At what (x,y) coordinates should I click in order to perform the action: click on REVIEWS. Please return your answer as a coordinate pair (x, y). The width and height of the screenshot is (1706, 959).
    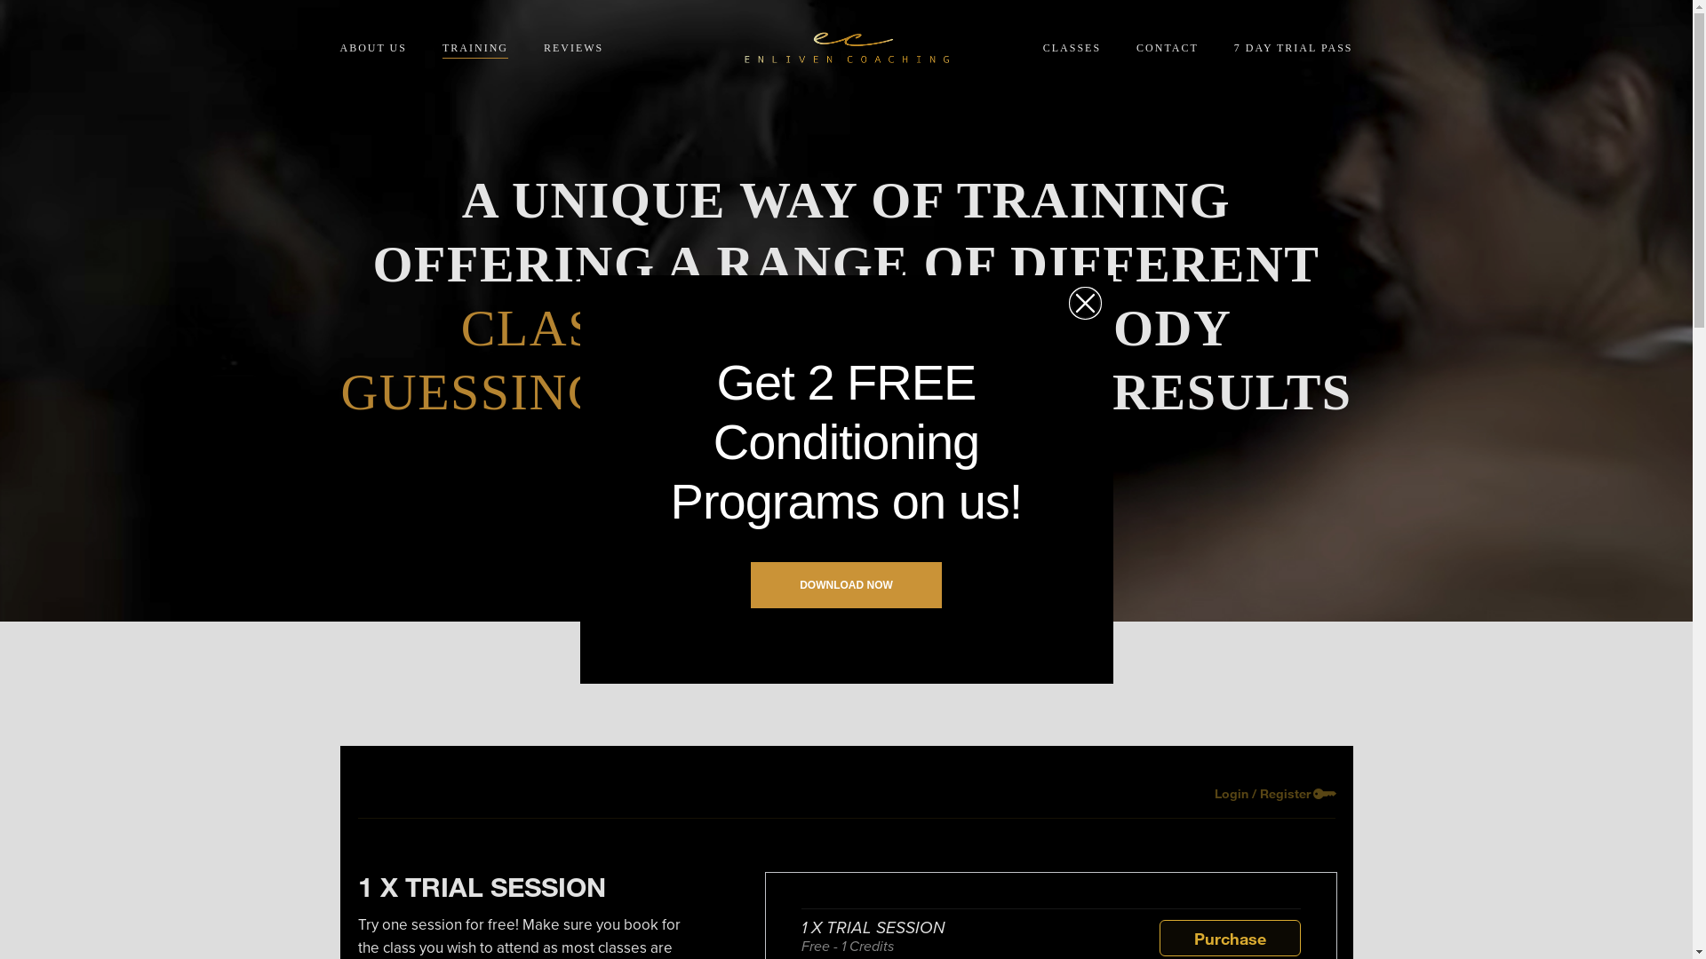
    Looking at the image, I should click on (574, 48).